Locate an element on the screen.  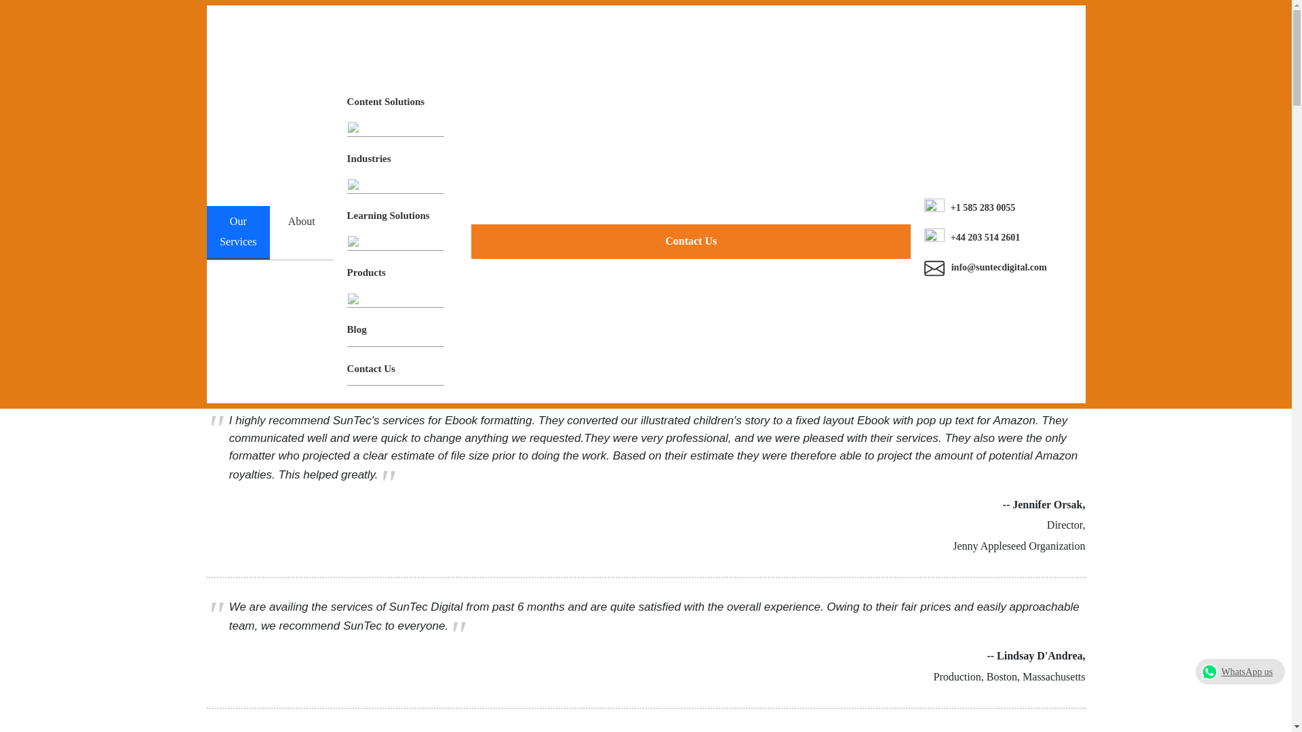
BLOG is located at coordinates (955, 52).